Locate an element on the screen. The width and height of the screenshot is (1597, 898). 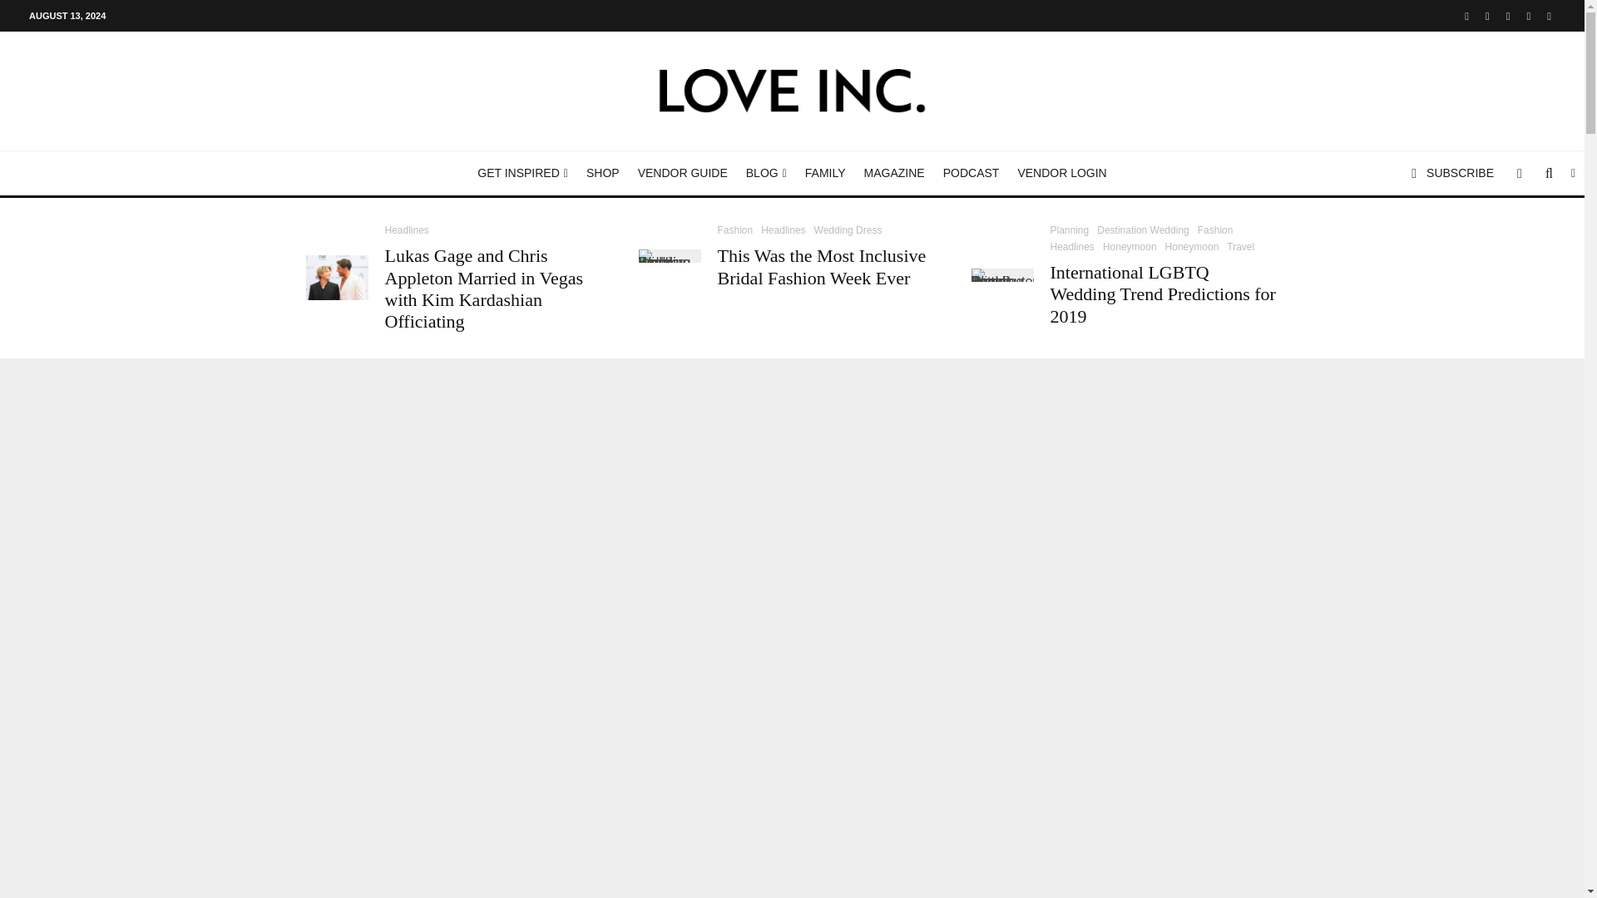
Lukas Gage and Chris Appleton Married is located at coordinates (338, 277).